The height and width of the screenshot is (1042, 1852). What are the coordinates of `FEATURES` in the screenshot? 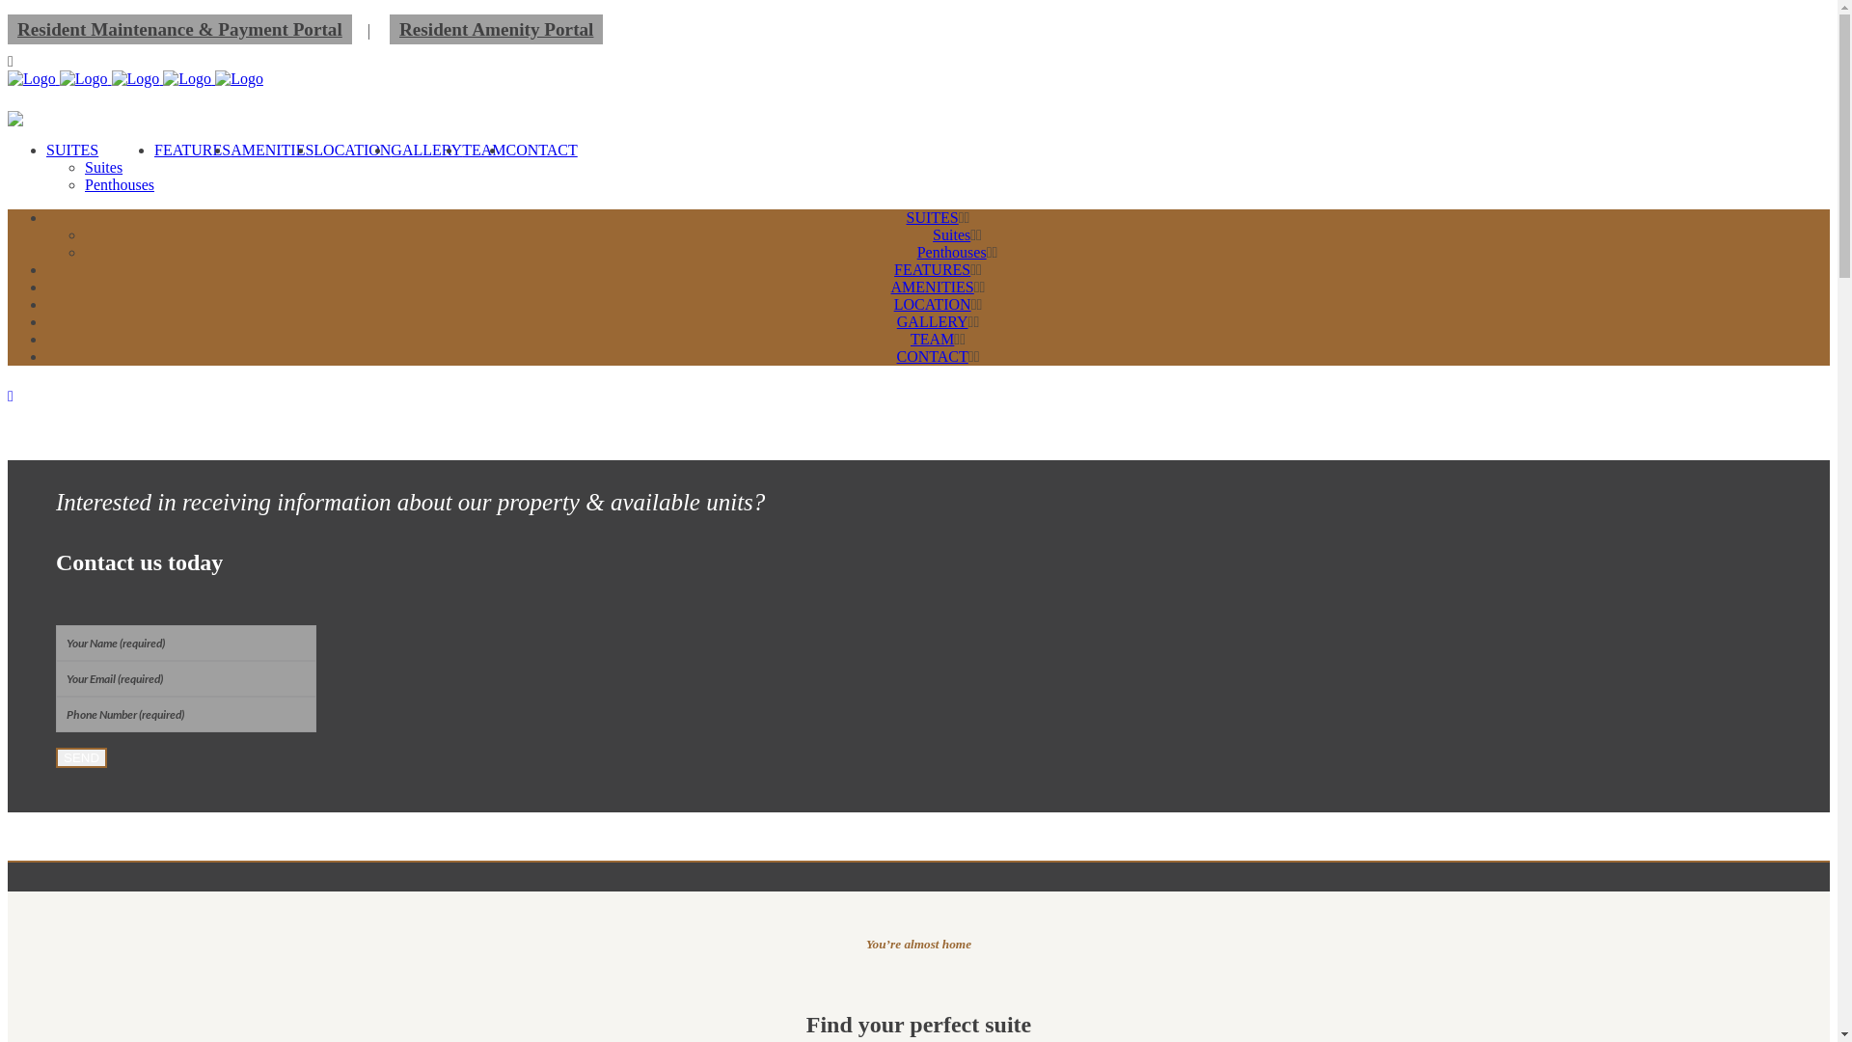 It's located at (193, 151).